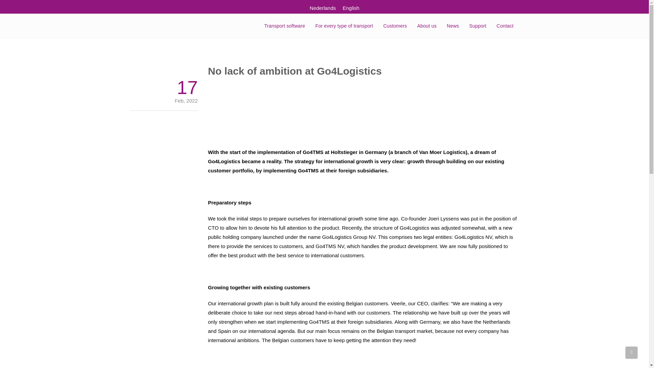 Image resolution: width=654 pixels, height=368 pixels. What do you see at coordinates (344, 26) in the screenshot?
I see `For every type of transport` at bounding box center [344, 26].